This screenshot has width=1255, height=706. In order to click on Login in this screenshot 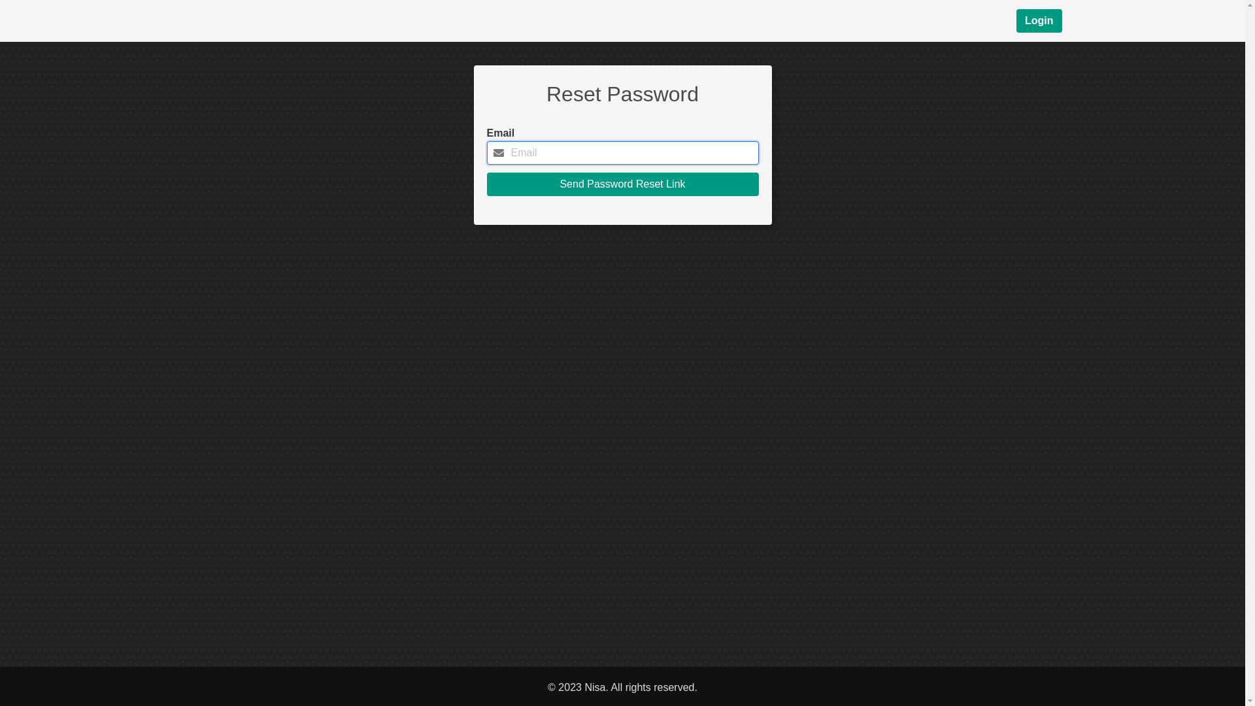, I will do `click(1039, 21)`.